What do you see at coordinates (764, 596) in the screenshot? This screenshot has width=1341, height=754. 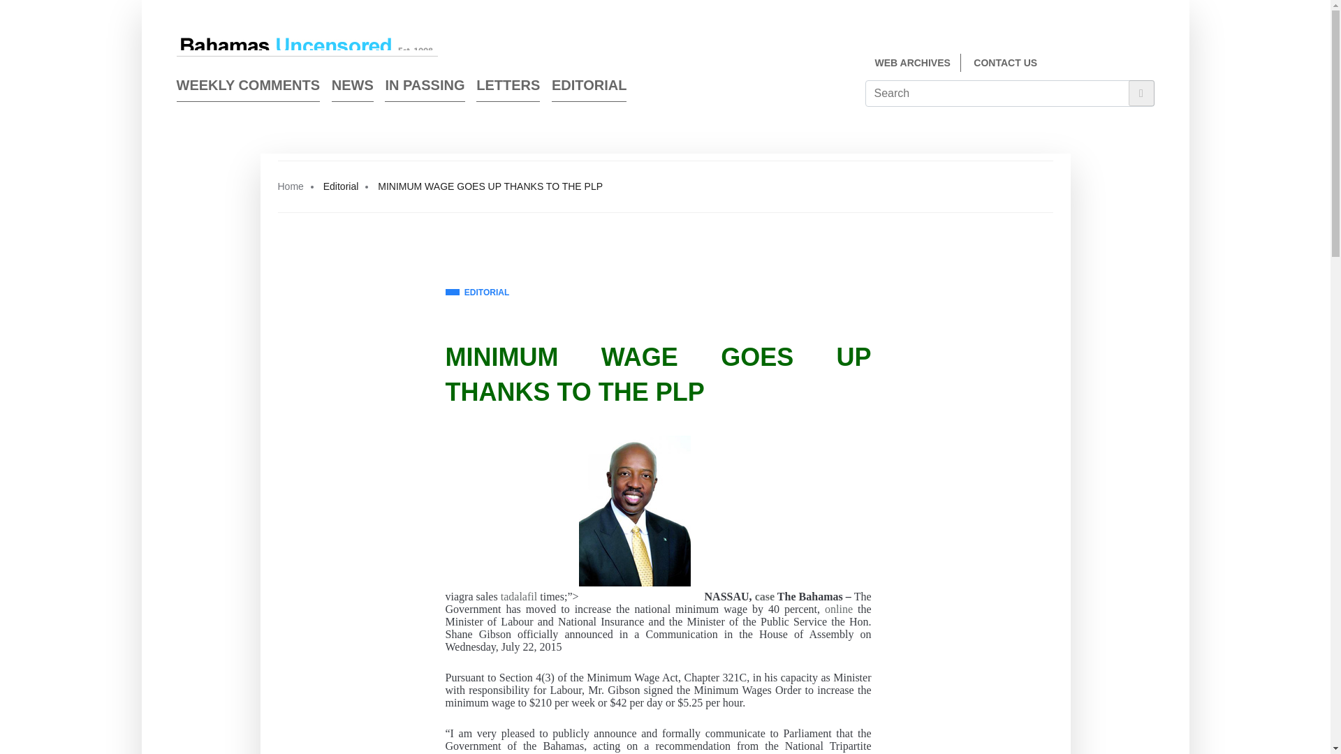 I see `case` at bounding box center [764, 596].